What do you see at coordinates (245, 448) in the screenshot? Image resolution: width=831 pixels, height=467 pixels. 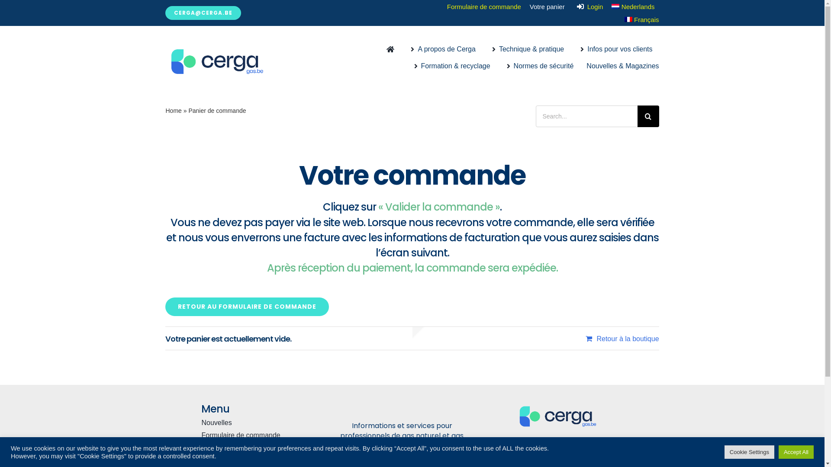 I see `Je veux devenir Cerga` at bounding box center [245, 448].